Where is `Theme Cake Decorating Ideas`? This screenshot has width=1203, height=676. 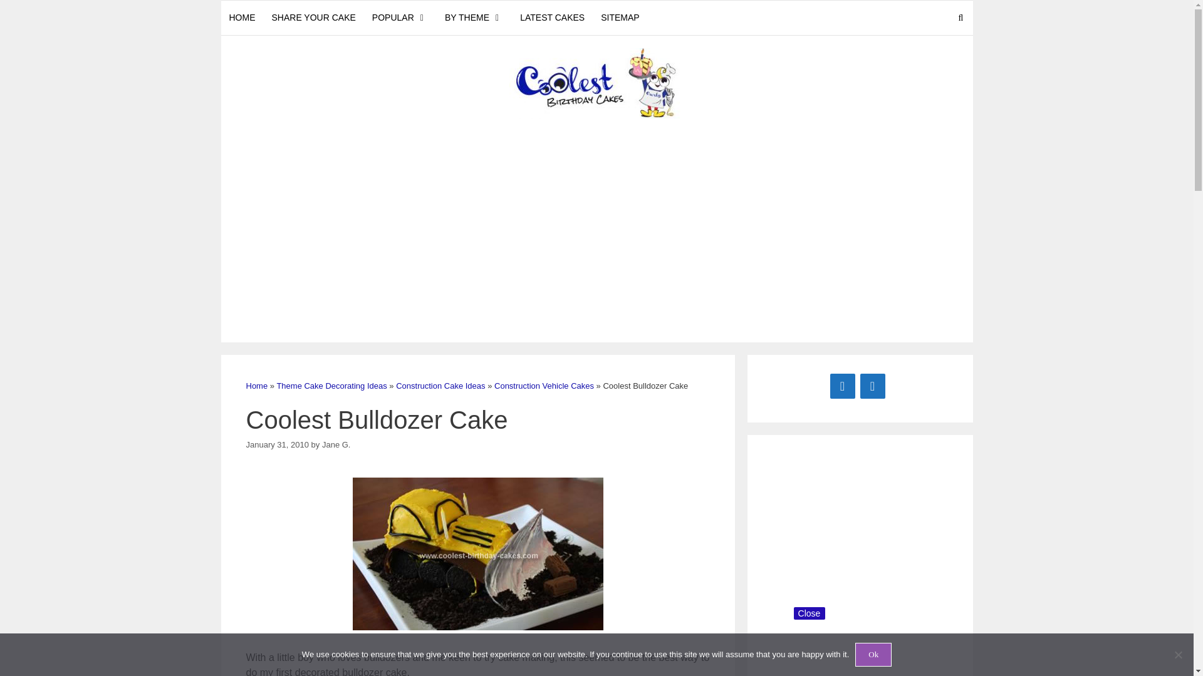 Theme Cake Decorating Ideas is located at coordinates (331, 386).